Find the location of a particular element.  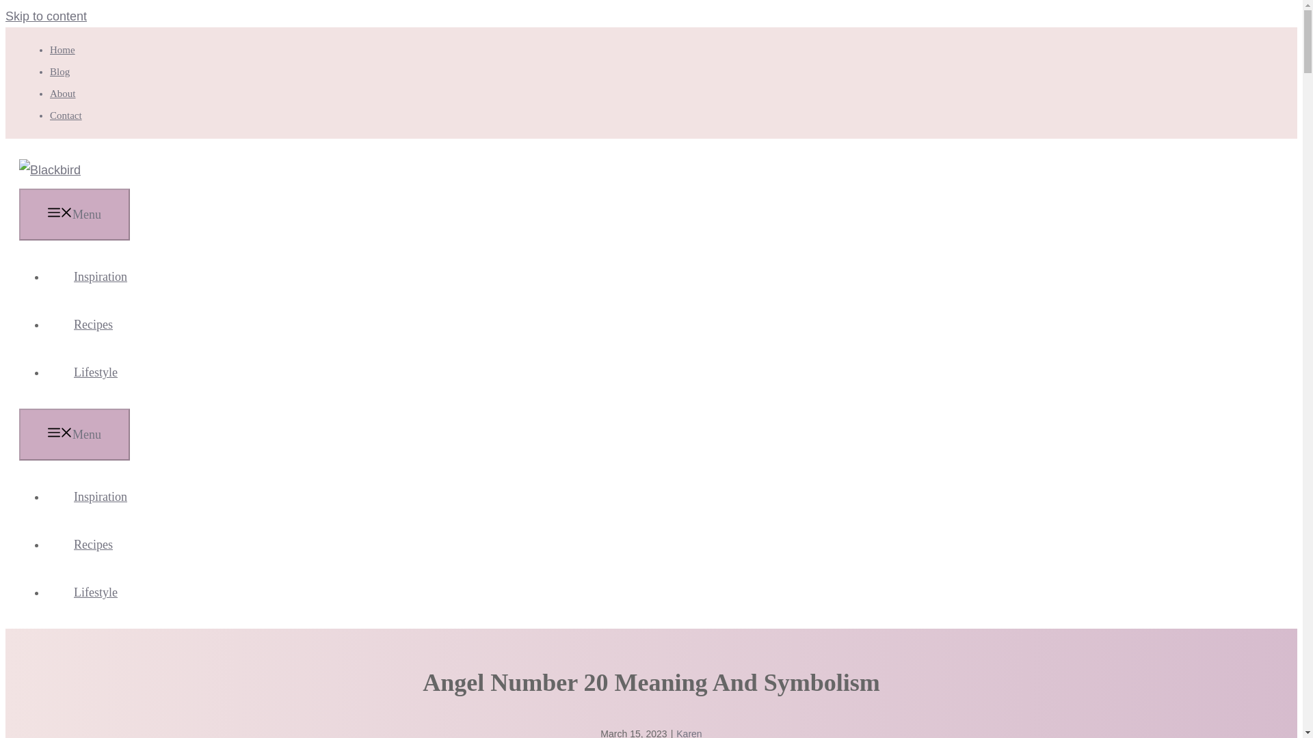

Lifestyle is located at coordinates (95, 372).